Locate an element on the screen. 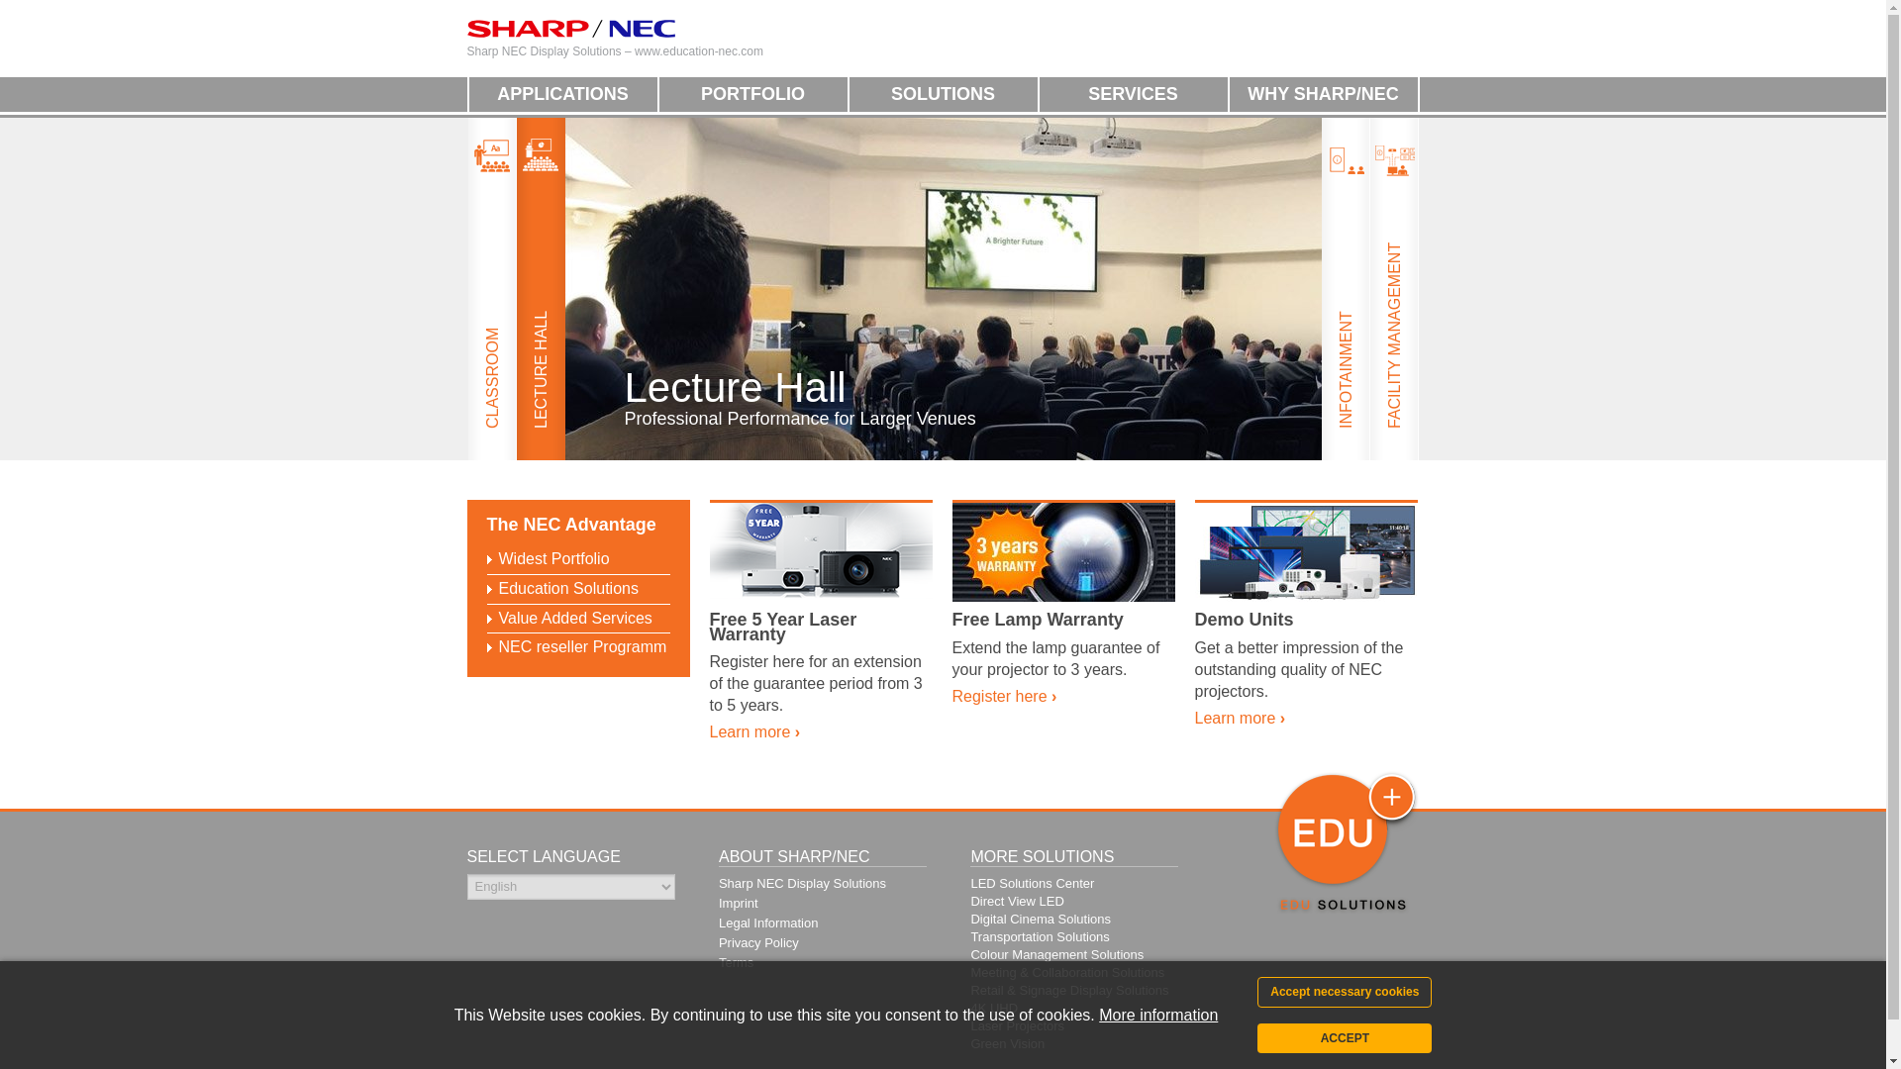 The width and height of the screenshot is (1901, 1069). Green Vision is located at coordinates (1006, 1043).